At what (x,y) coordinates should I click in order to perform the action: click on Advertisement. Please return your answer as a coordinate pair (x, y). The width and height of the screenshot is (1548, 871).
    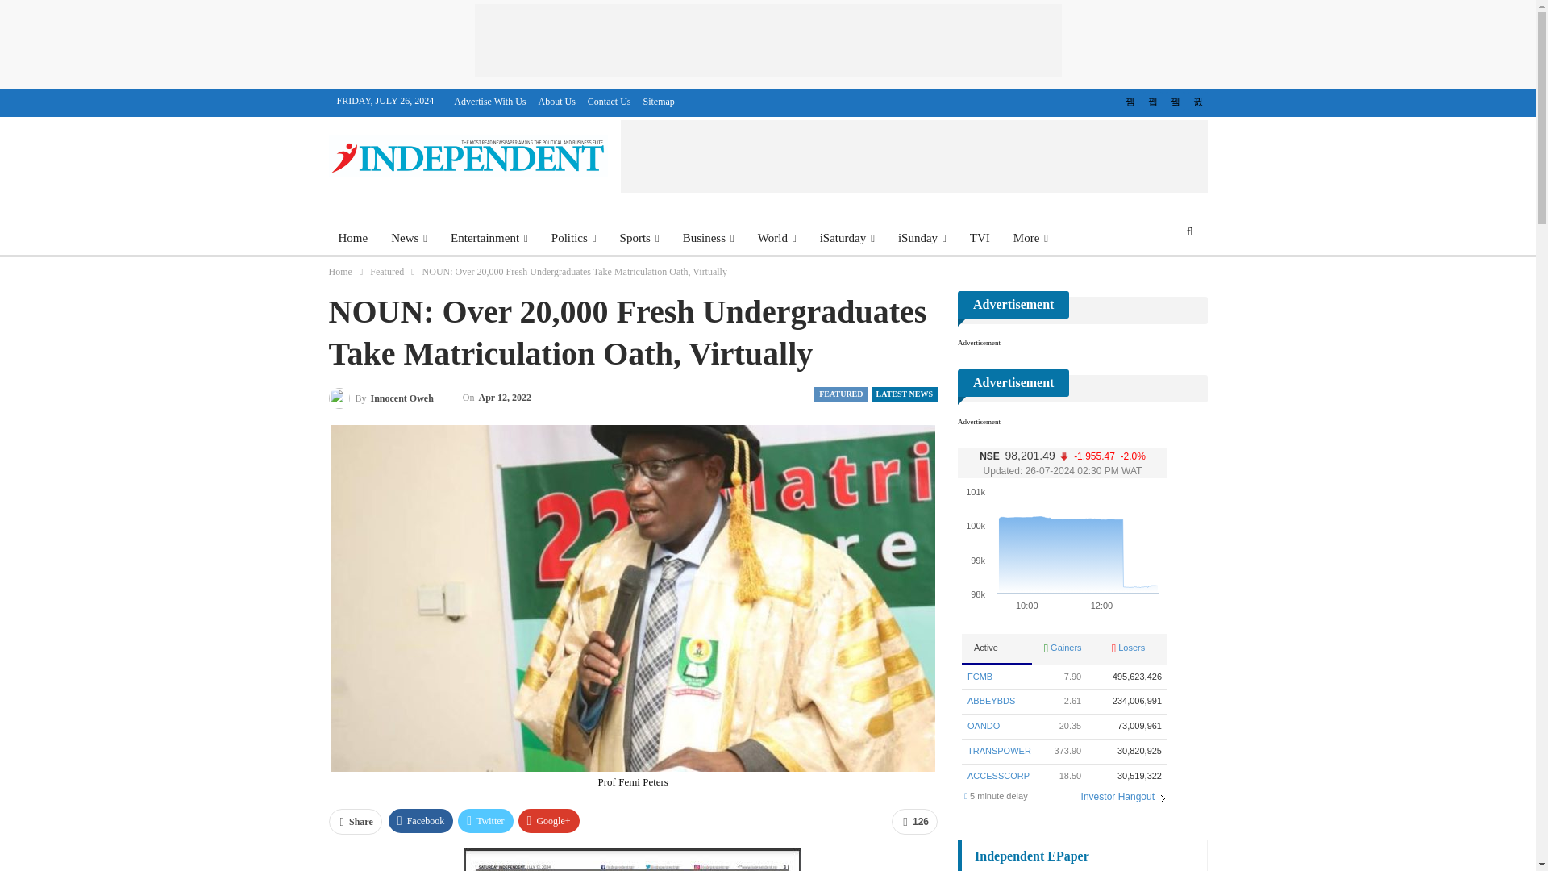
    Looking at the image, I should click on (767, 40).